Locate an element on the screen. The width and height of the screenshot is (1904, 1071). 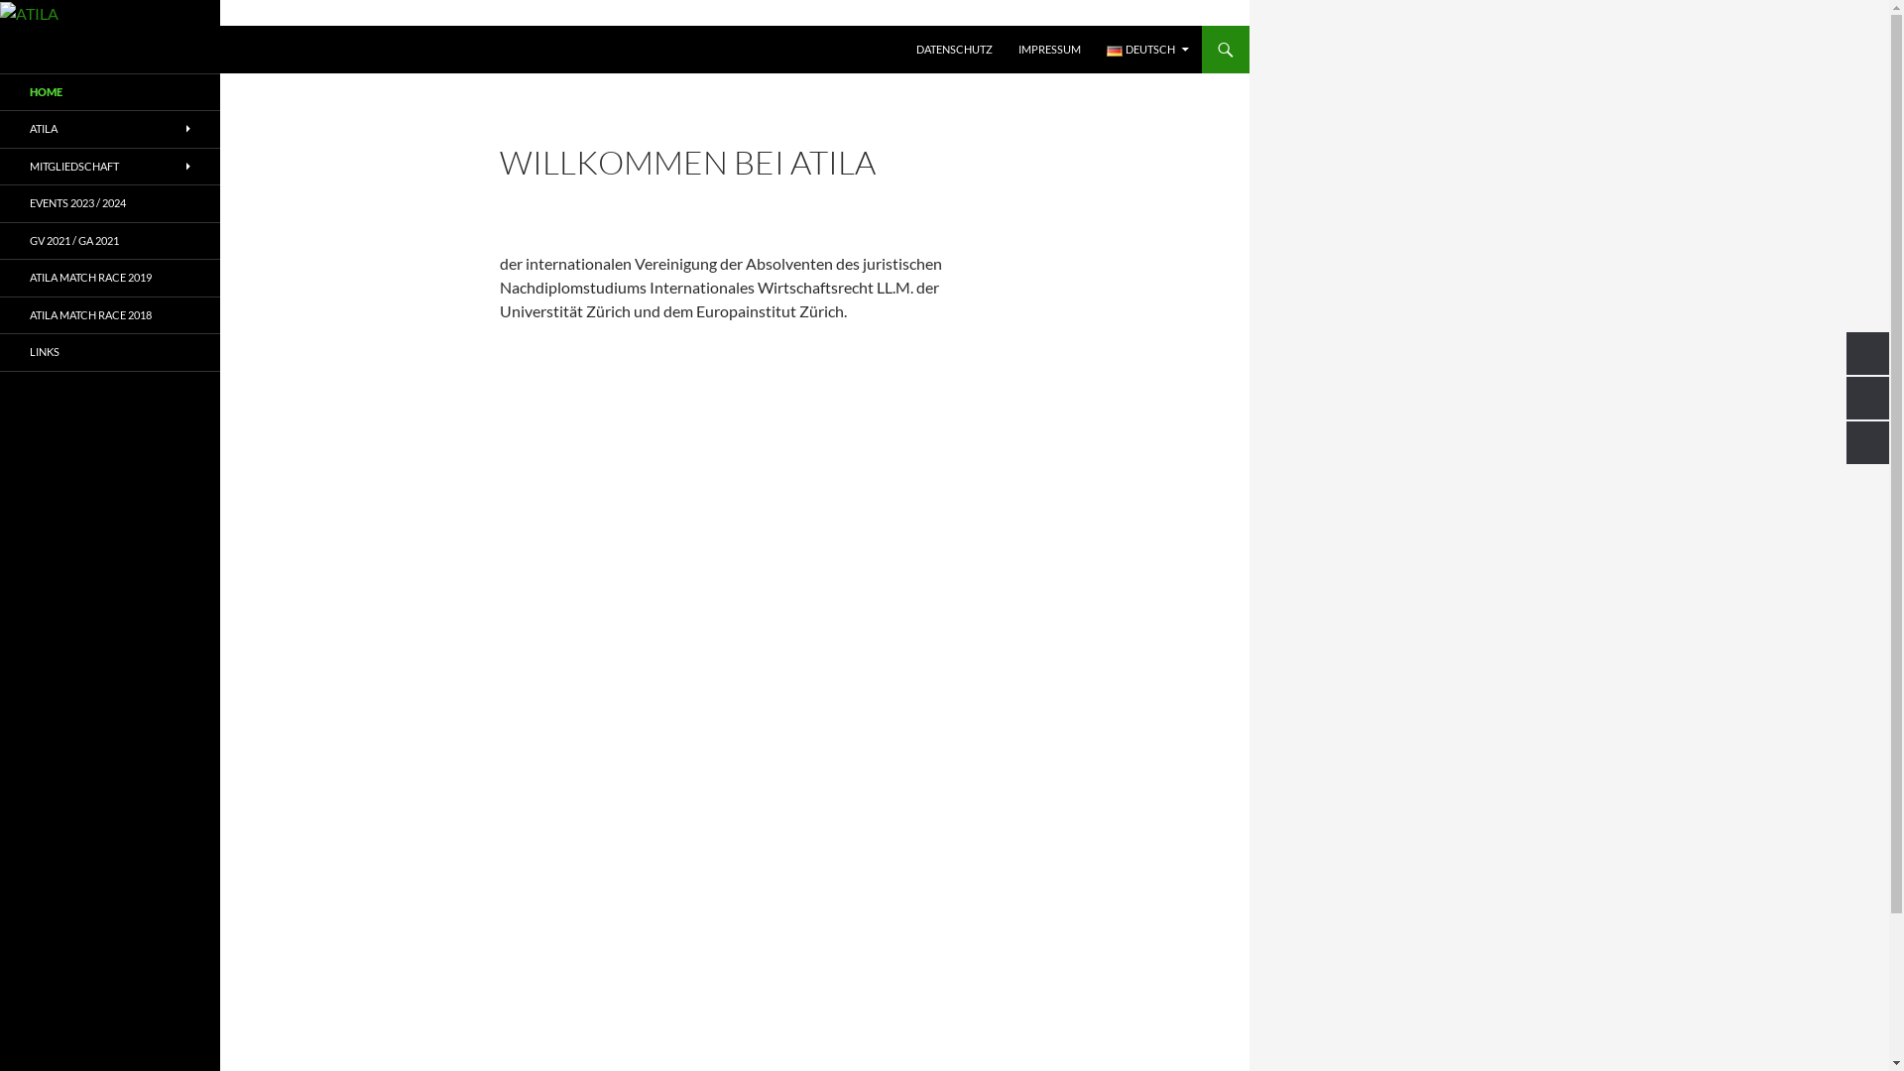
EVENTS 2023 / 2024 is located at coordinates (110, 203).